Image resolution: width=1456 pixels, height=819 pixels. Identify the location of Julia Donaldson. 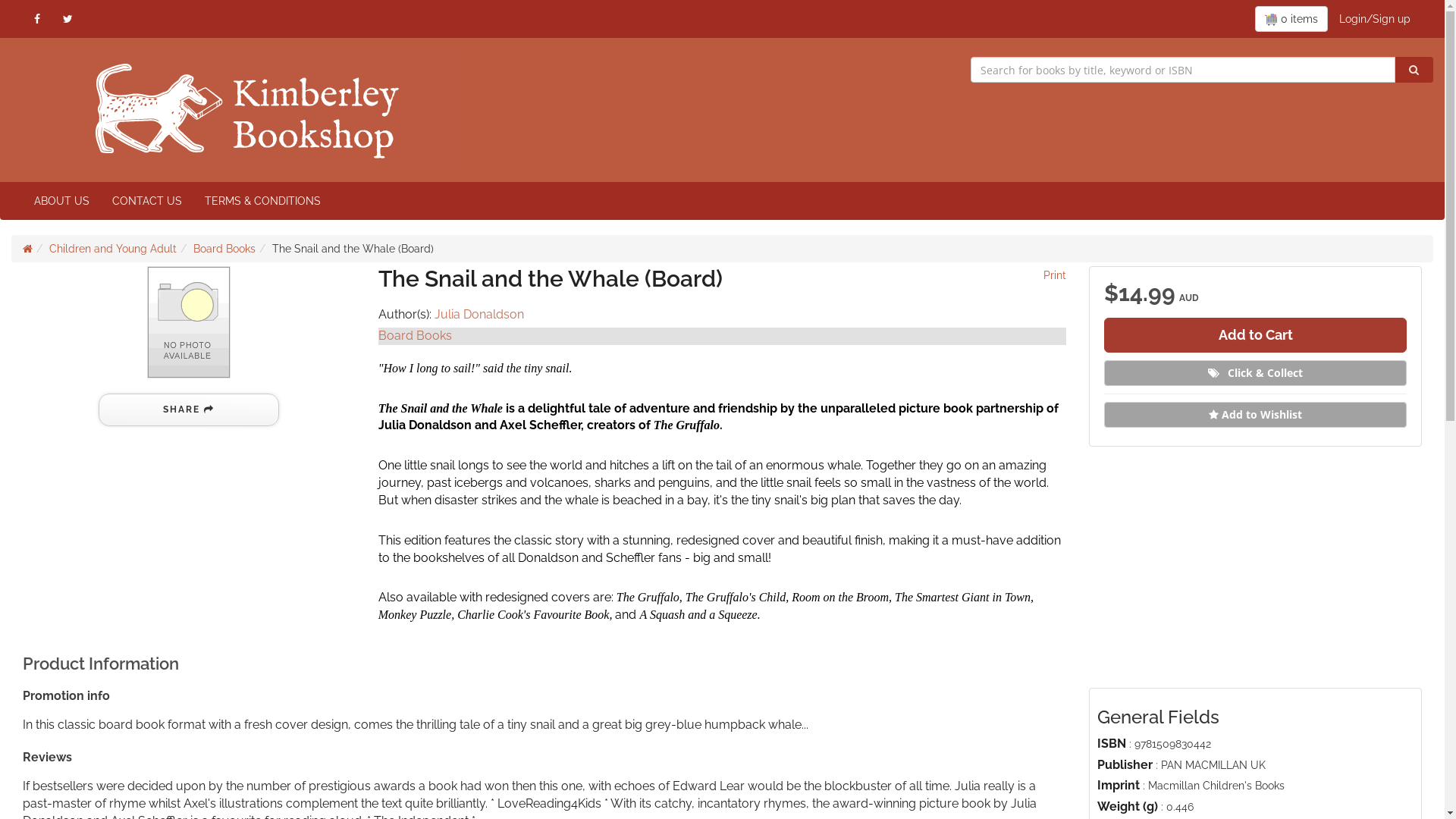
(479, 314).